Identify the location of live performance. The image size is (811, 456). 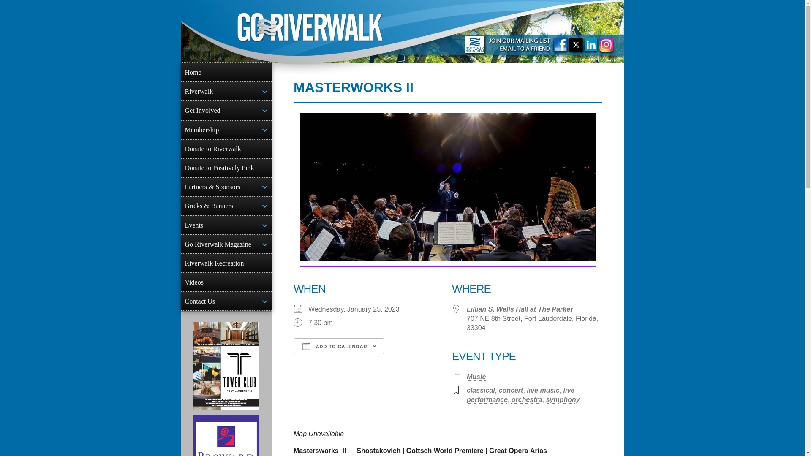
(520, 394).